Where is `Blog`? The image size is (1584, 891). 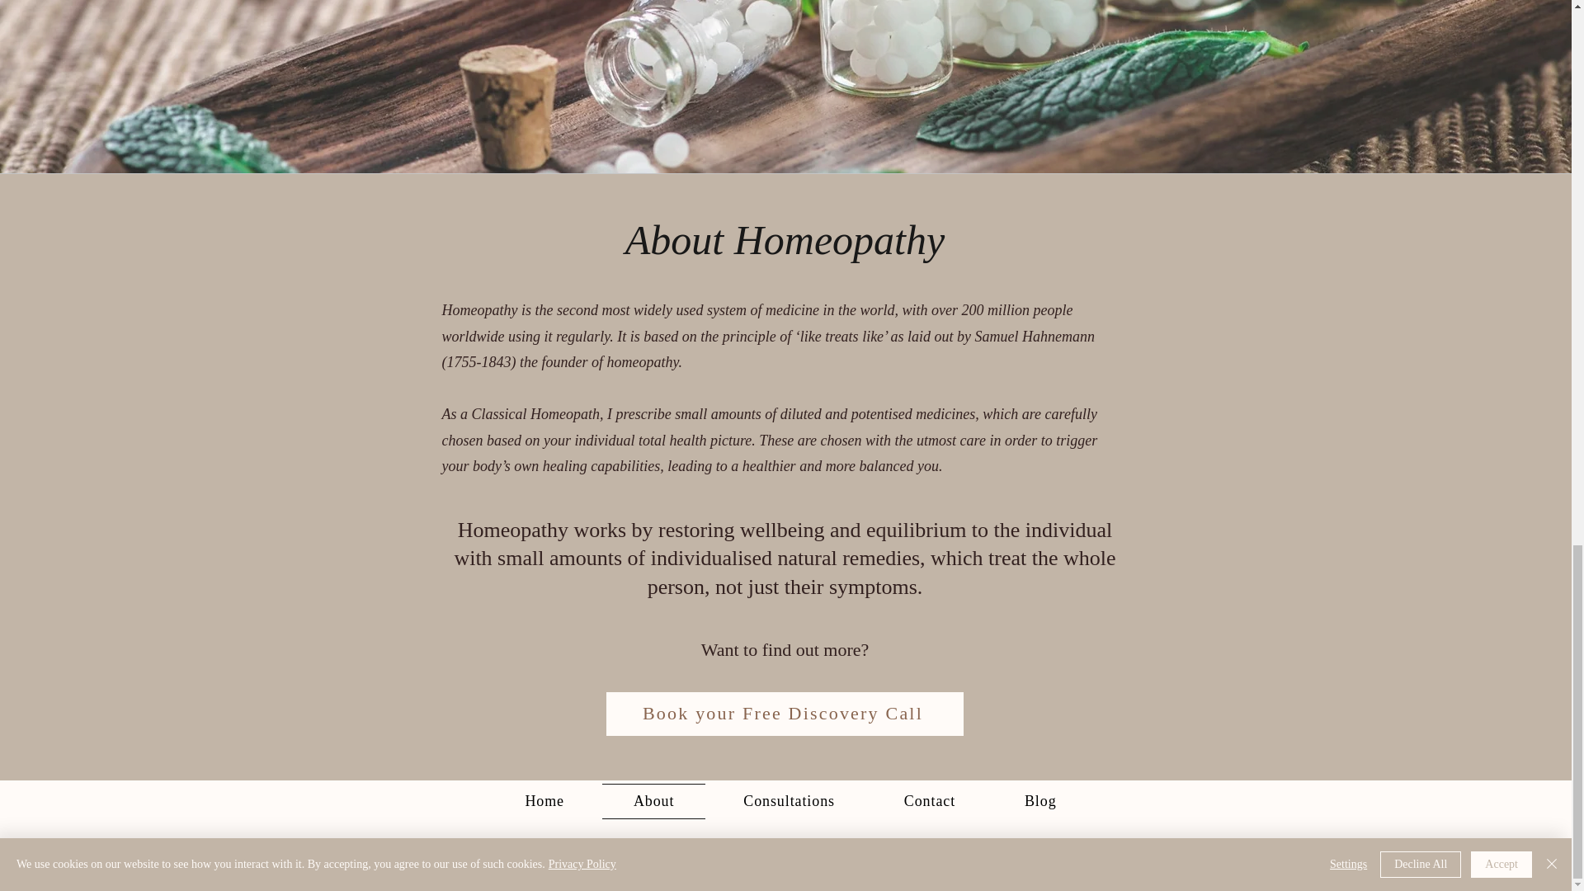 Blog is located at coordinates (1039, 801).